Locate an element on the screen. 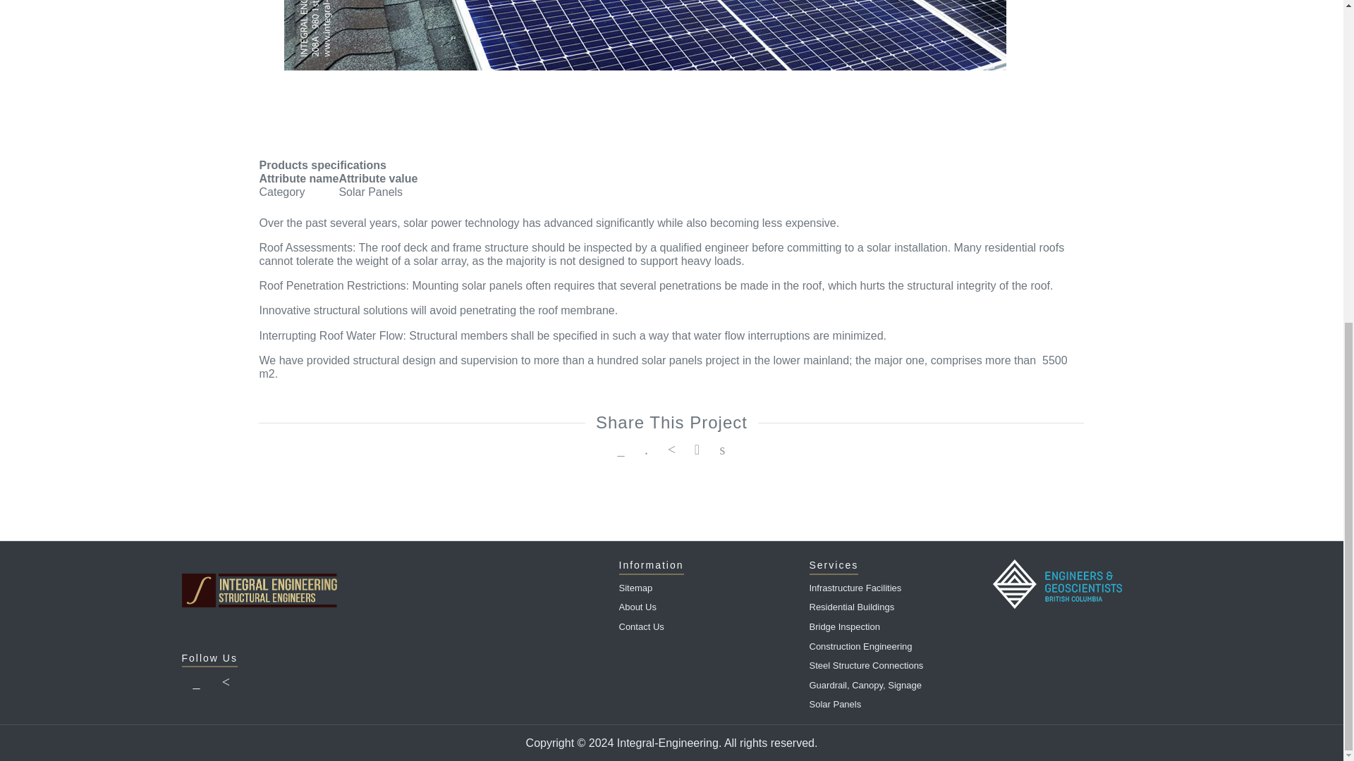  Linkedin is located at coordinates (226, 683).